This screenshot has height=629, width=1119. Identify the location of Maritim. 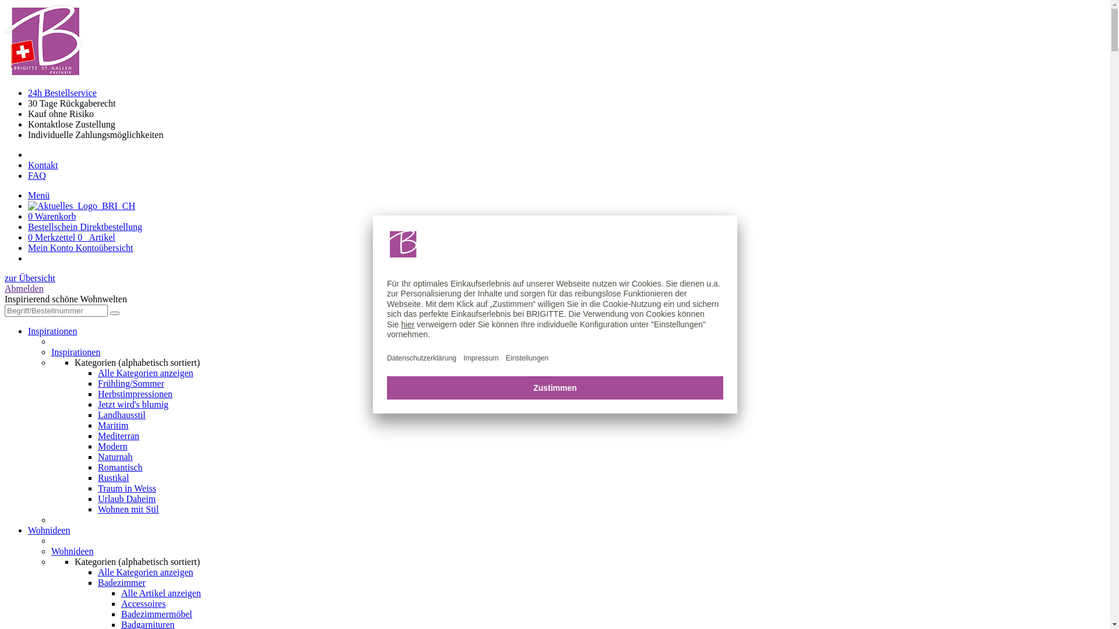
(113, 425).